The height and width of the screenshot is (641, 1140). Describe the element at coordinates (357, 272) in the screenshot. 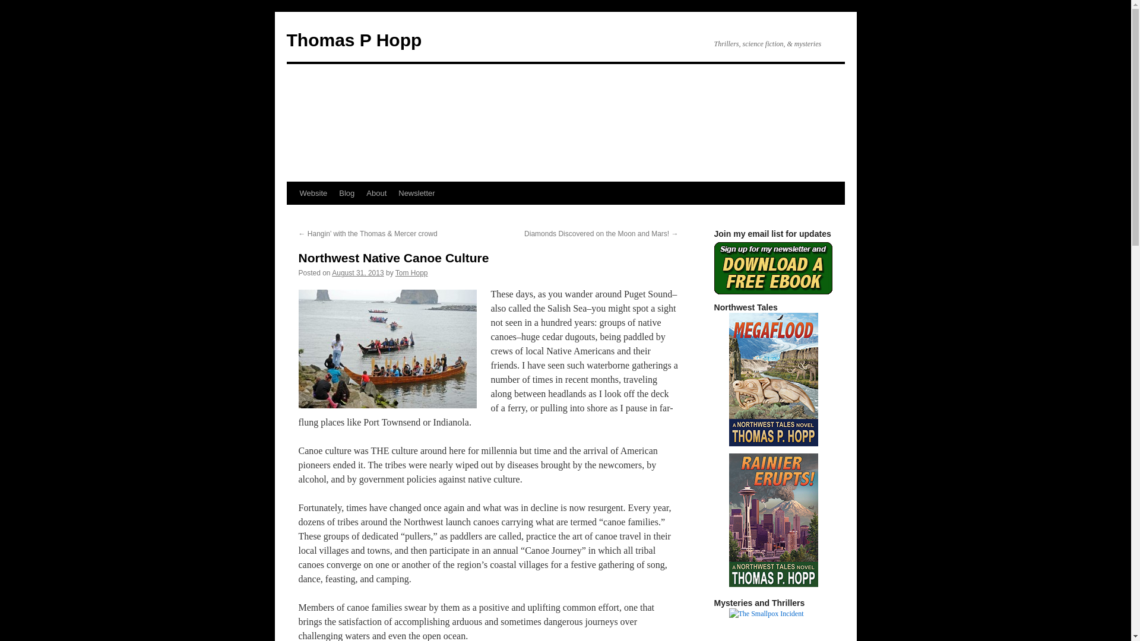

I see `August 31, 2013` at that location.